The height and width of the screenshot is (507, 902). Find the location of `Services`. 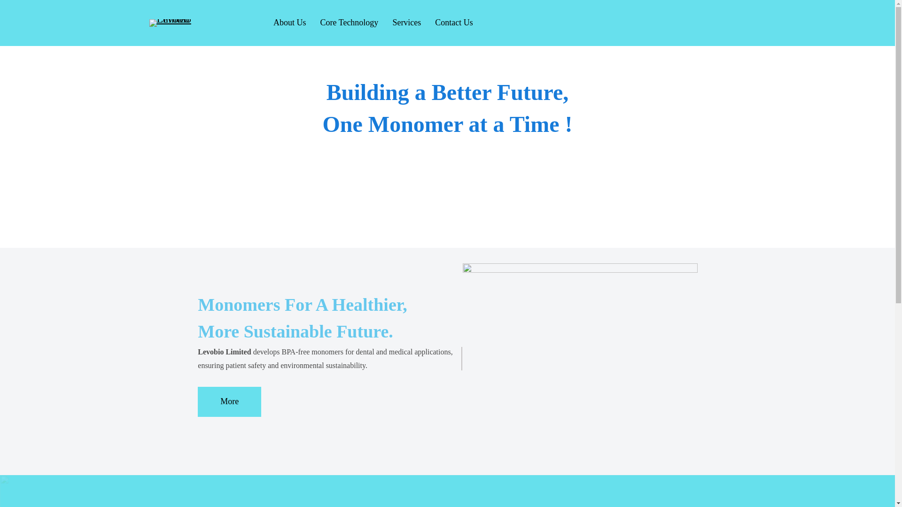

Services is located at coordinates (407, 23).